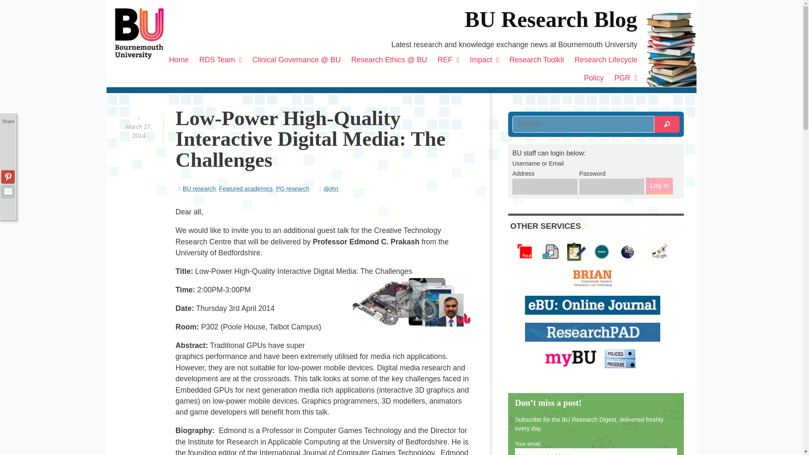 The width and height of the screenshot is (809, 455). I want to click on Log In, so click(659, 186).